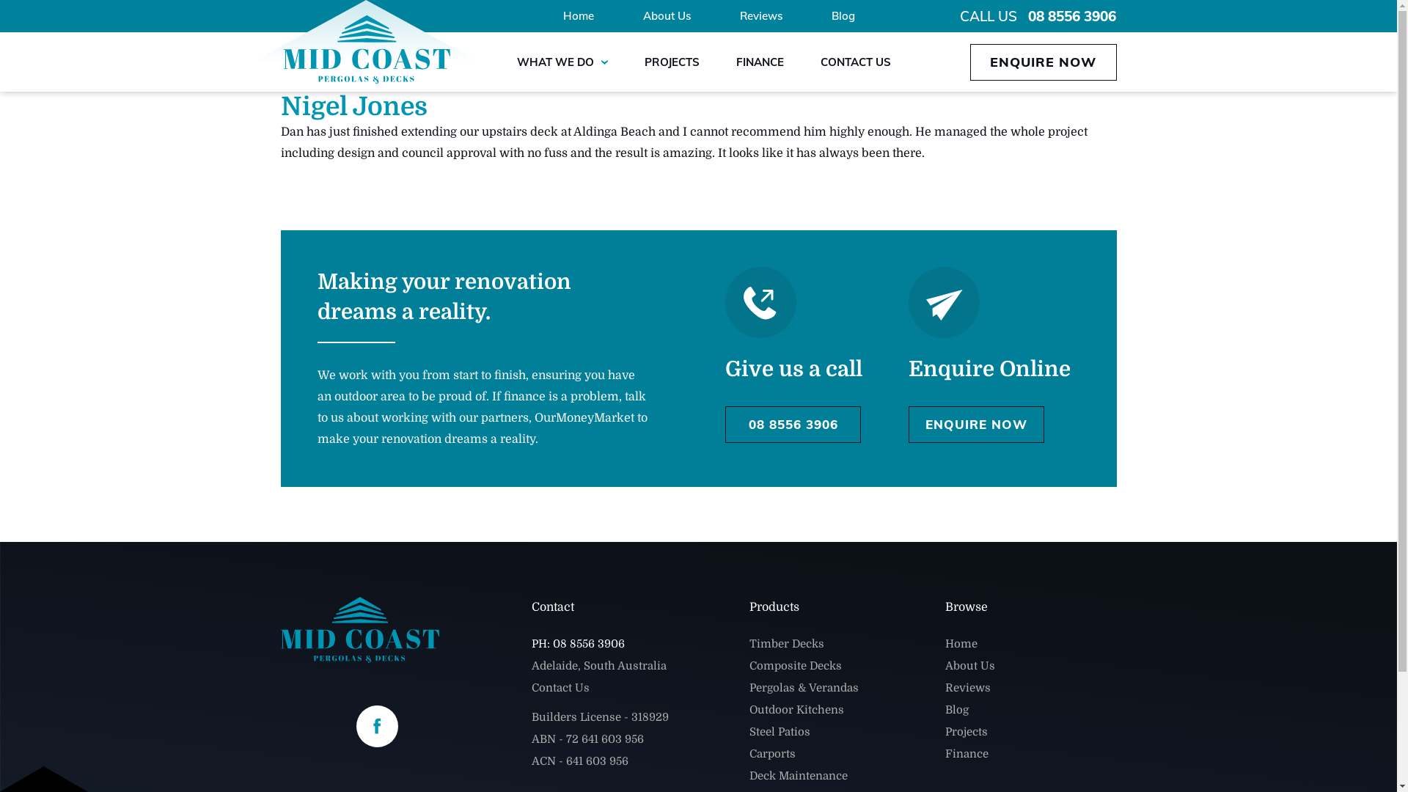  What do you see at coordinates (560, 688) in the screenshot?
I see `Contact Us` at bounding box center [560, 688].